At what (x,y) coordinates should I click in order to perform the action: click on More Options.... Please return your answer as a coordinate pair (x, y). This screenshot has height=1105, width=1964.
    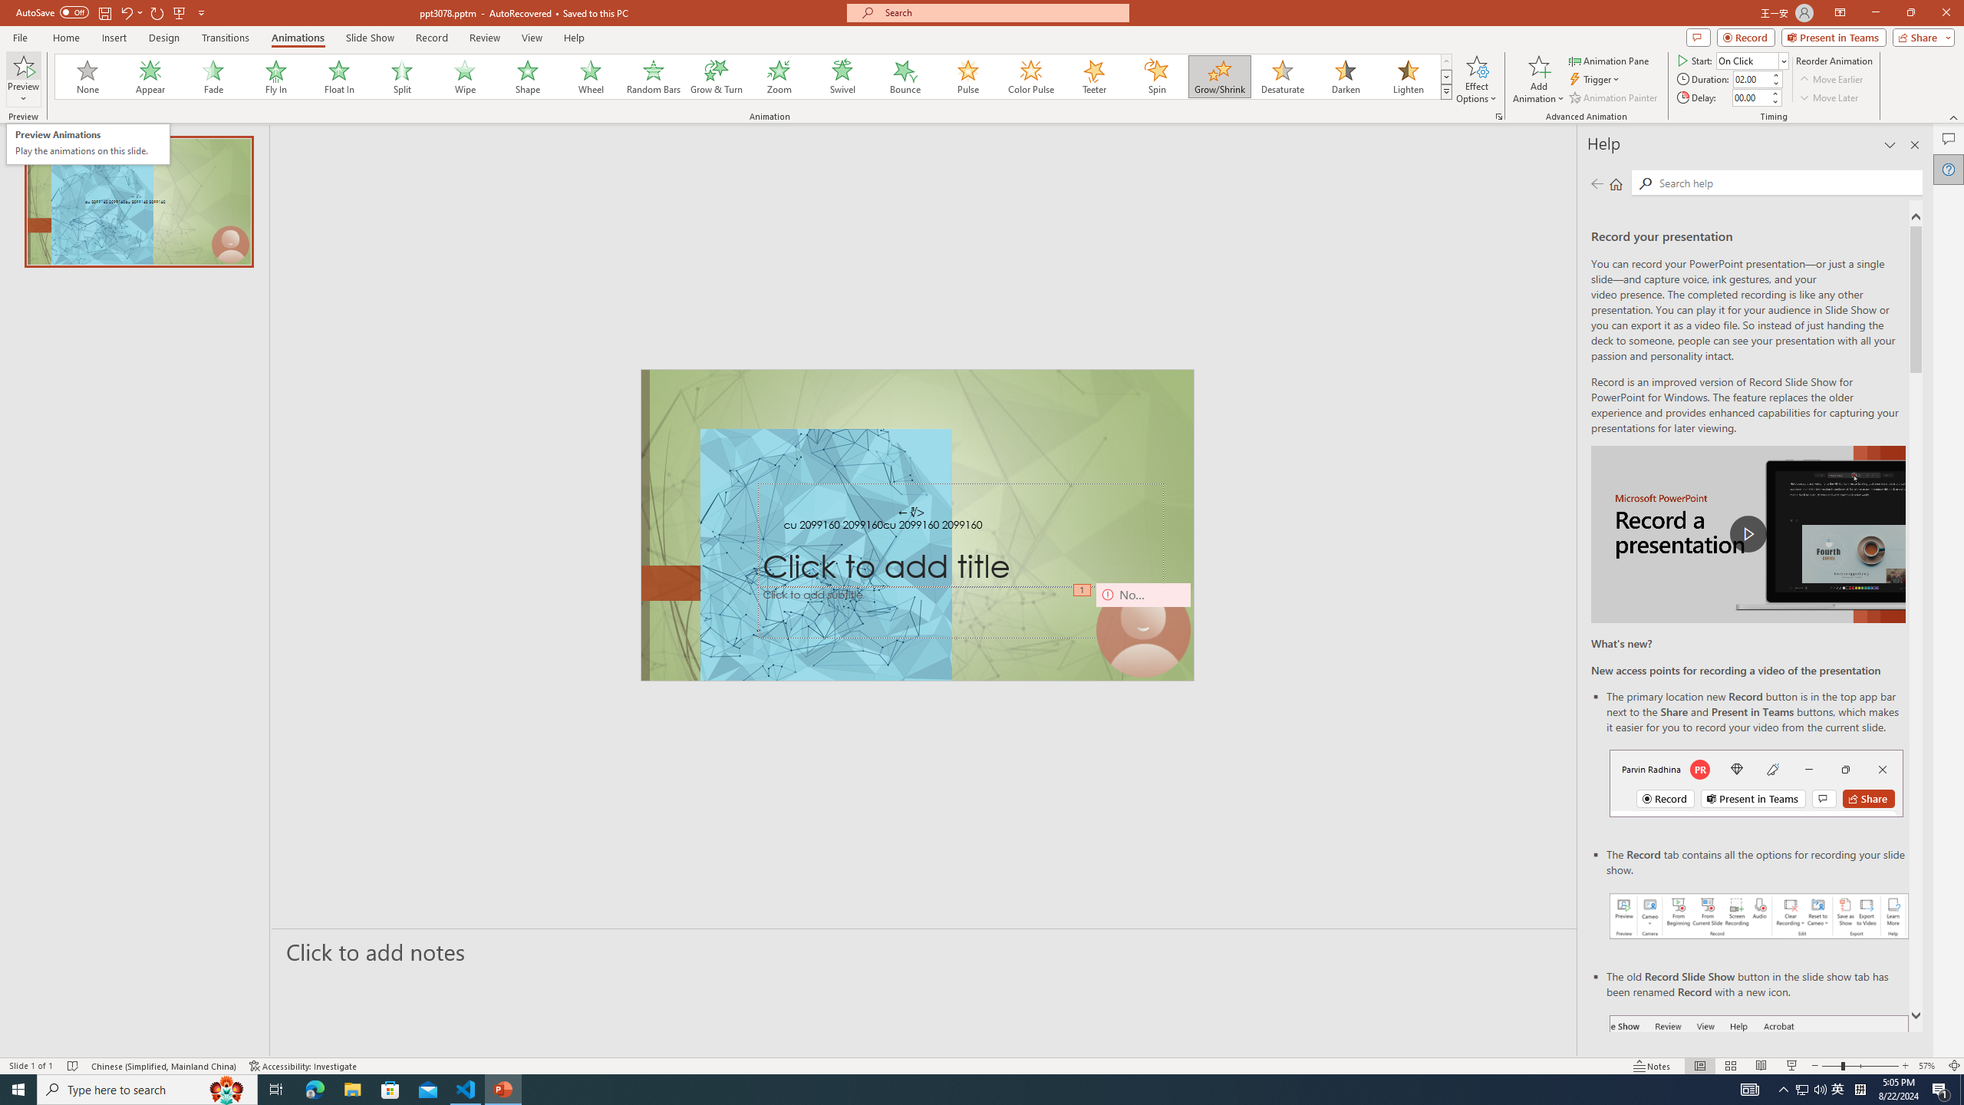
    Looking at the image, I should click on (1498, 117).